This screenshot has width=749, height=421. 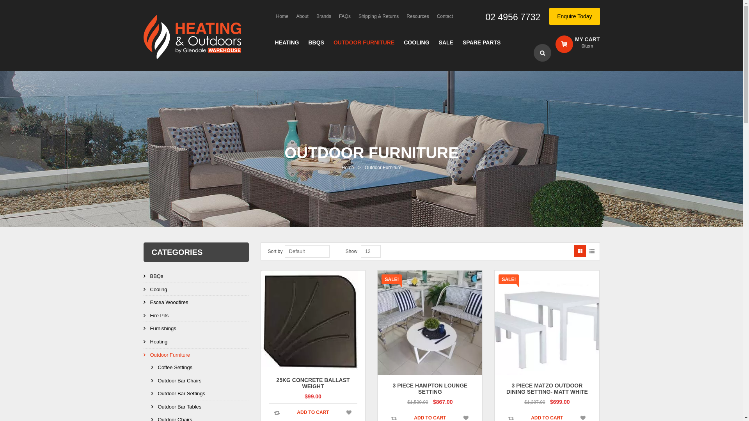 I want to click on SALE, so click(x=446, y=42).